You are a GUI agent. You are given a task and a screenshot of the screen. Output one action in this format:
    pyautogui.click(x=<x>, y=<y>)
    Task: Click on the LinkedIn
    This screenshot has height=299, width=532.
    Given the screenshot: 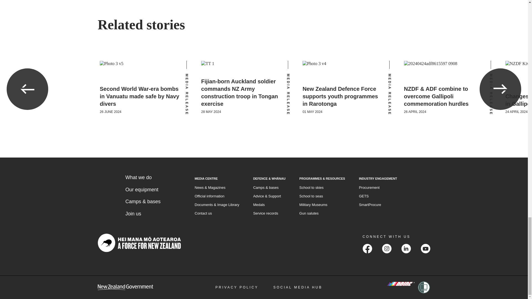 What is the action you would take?
    pyautogui.click(x=406, y=249)
    